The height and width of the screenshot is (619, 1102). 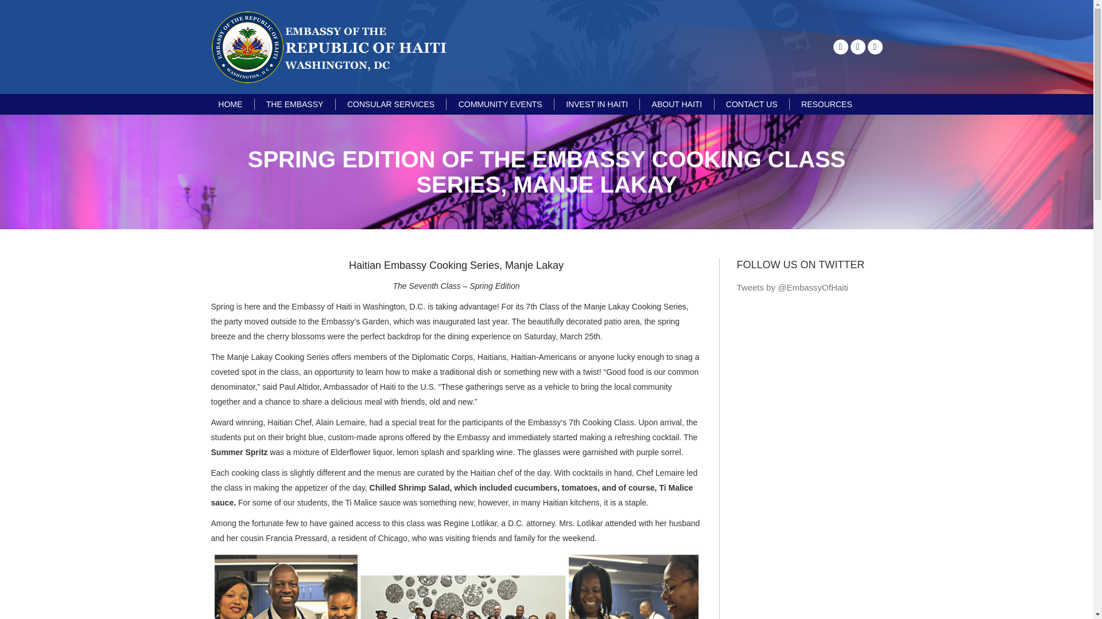 I want to click on THE EMBASSY, so click(x=295, y=104).